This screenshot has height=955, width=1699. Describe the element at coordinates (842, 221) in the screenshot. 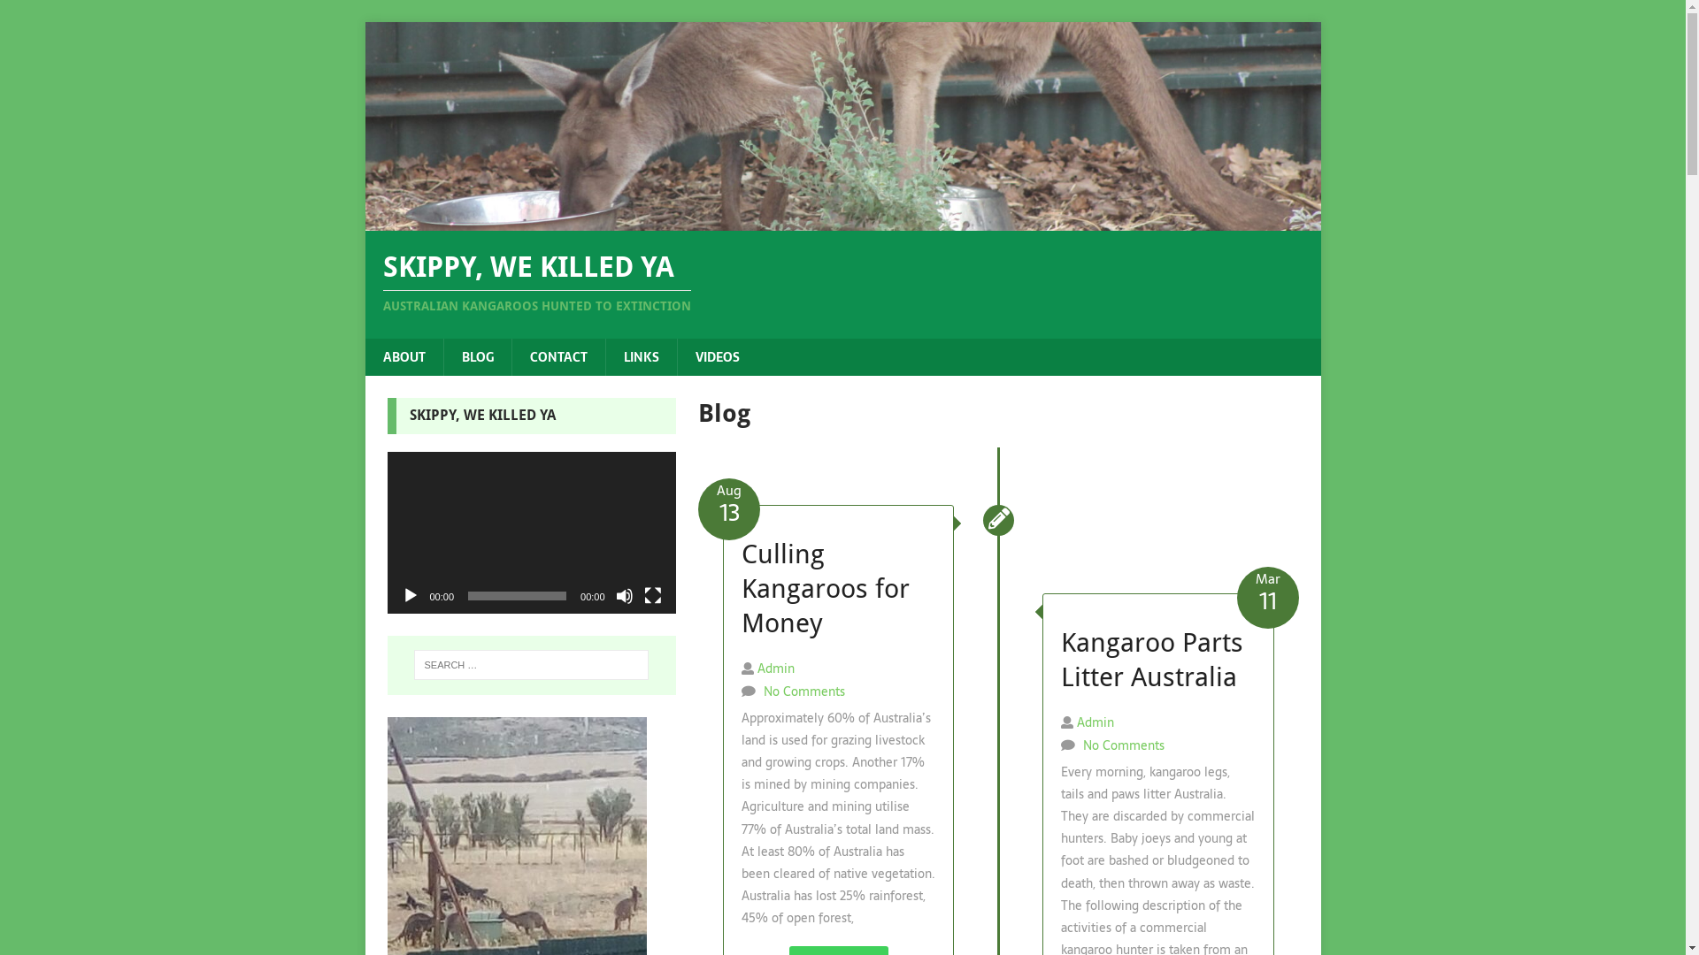

I see `Skippy, We Killed Ya` at that location.